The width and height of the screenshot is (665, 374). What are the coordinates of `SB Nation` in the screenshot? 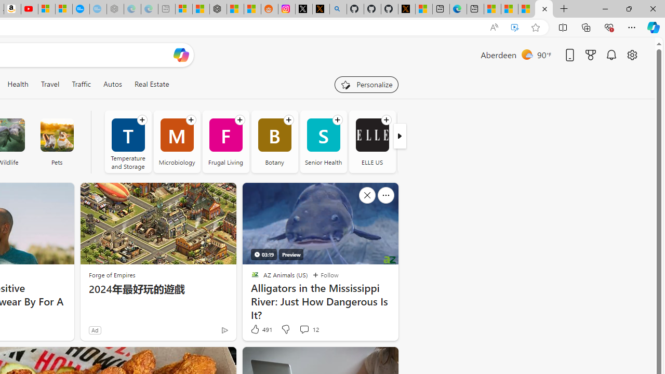 It's located at (421, 141).